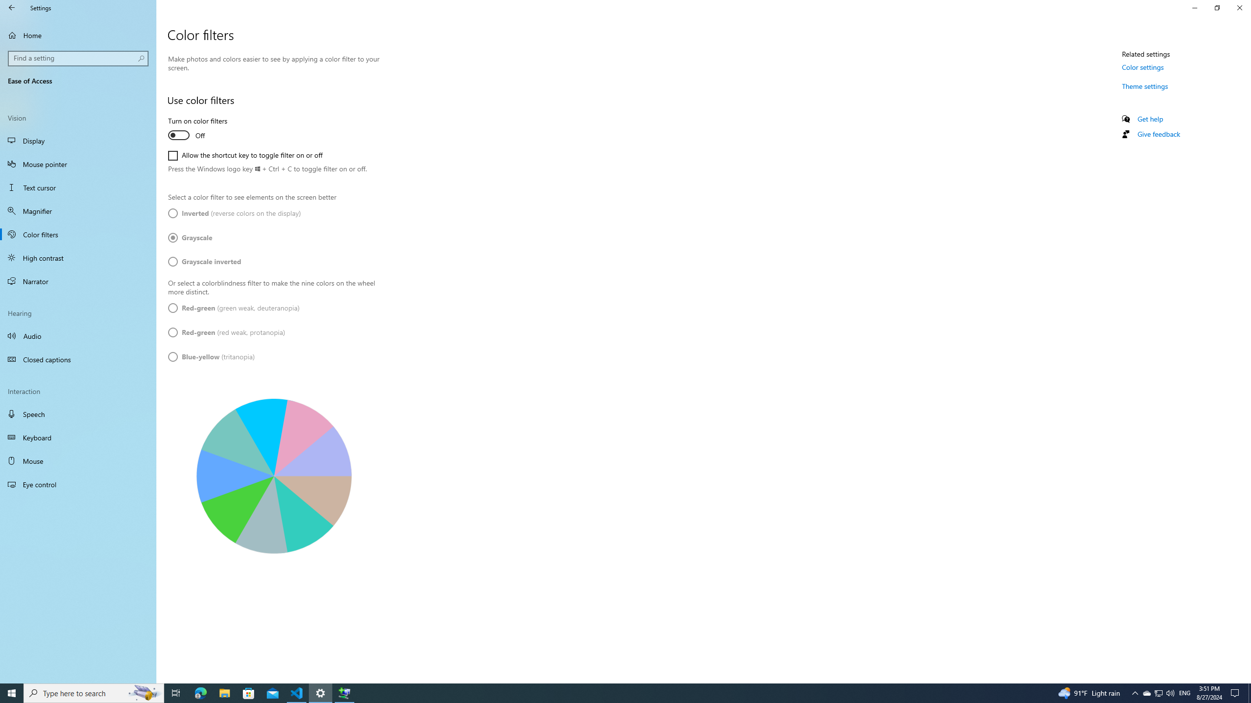  I want to click on Blue-yellow (tritanopia), so click(211, 357).